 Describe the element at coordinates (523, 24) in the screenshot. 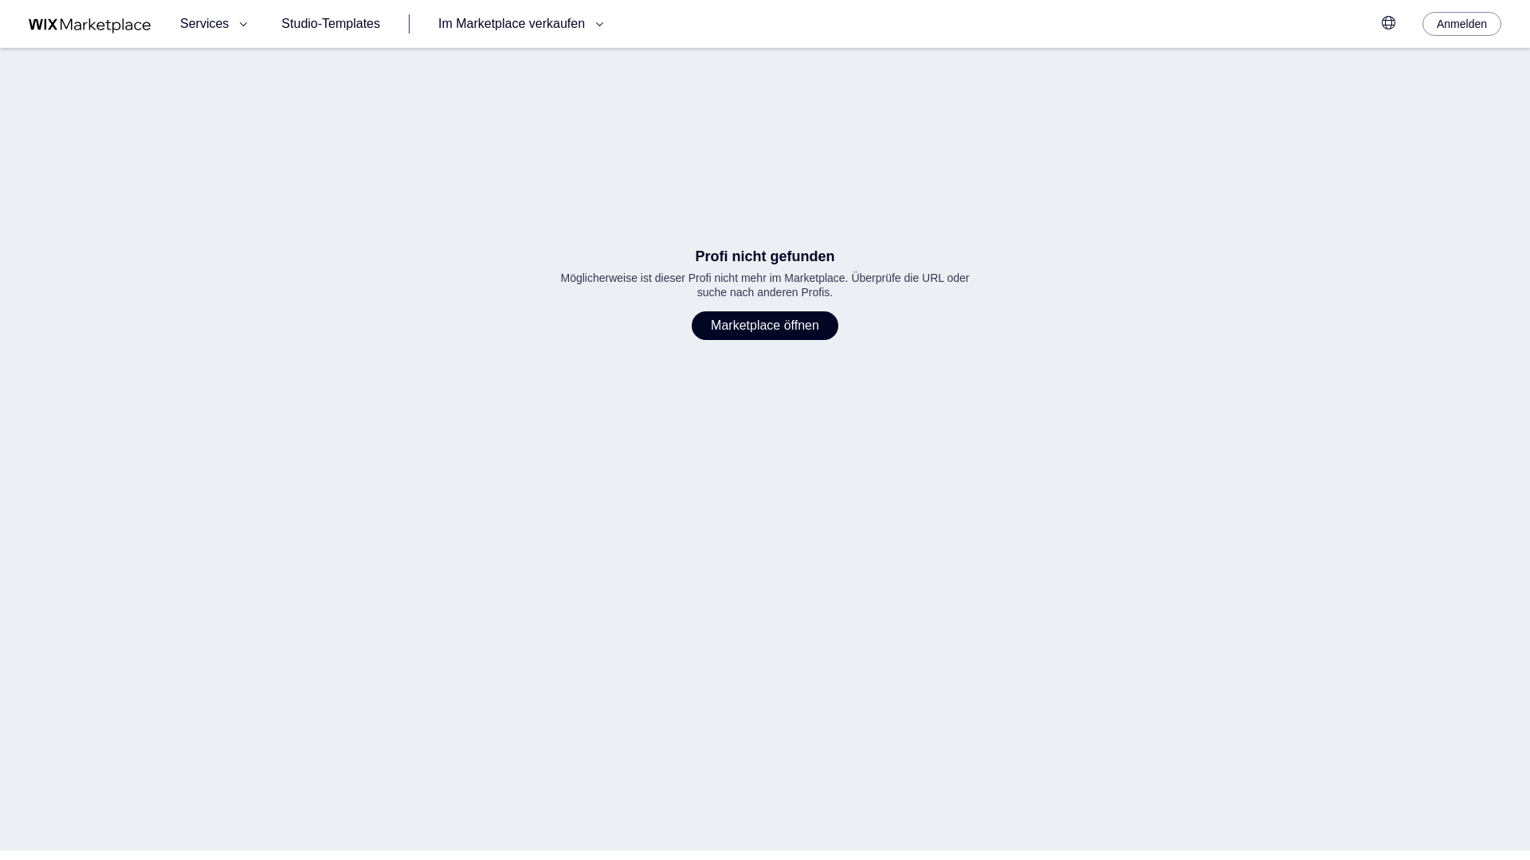

I see `Im Marketplace verkaufen` at that location.